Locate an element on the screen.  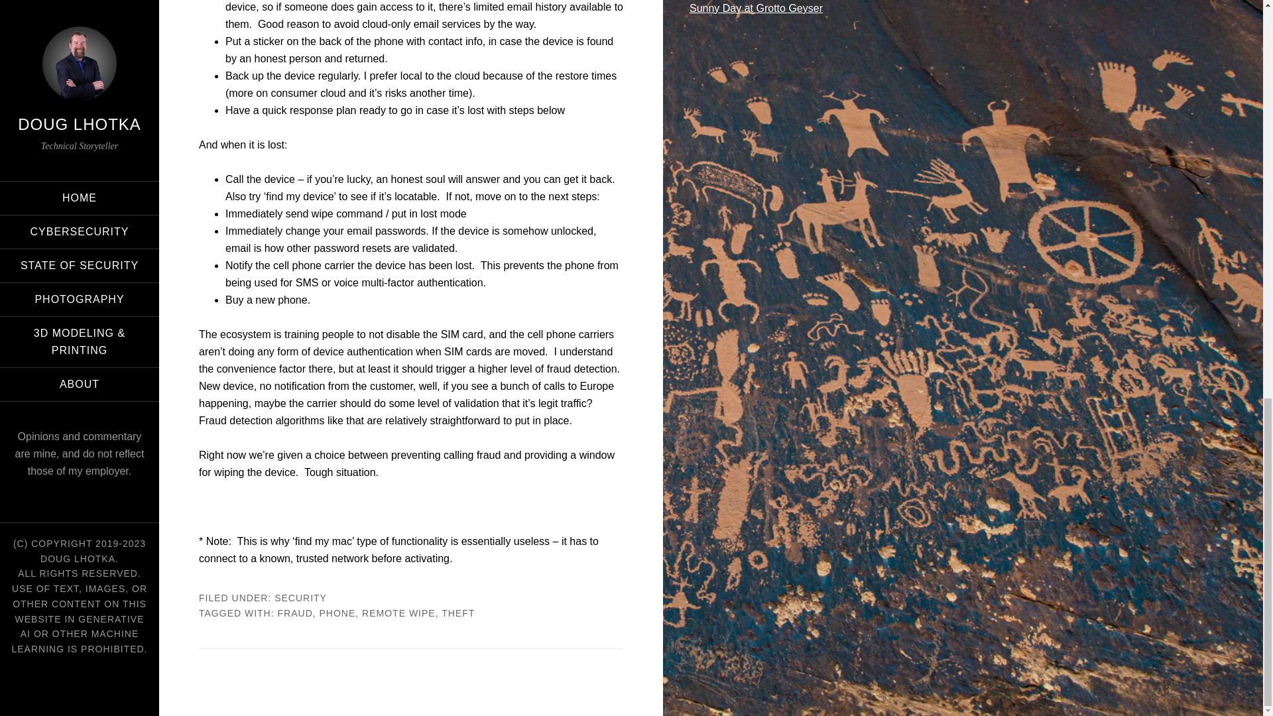
SECURITY is located at coordinates (301, 598).